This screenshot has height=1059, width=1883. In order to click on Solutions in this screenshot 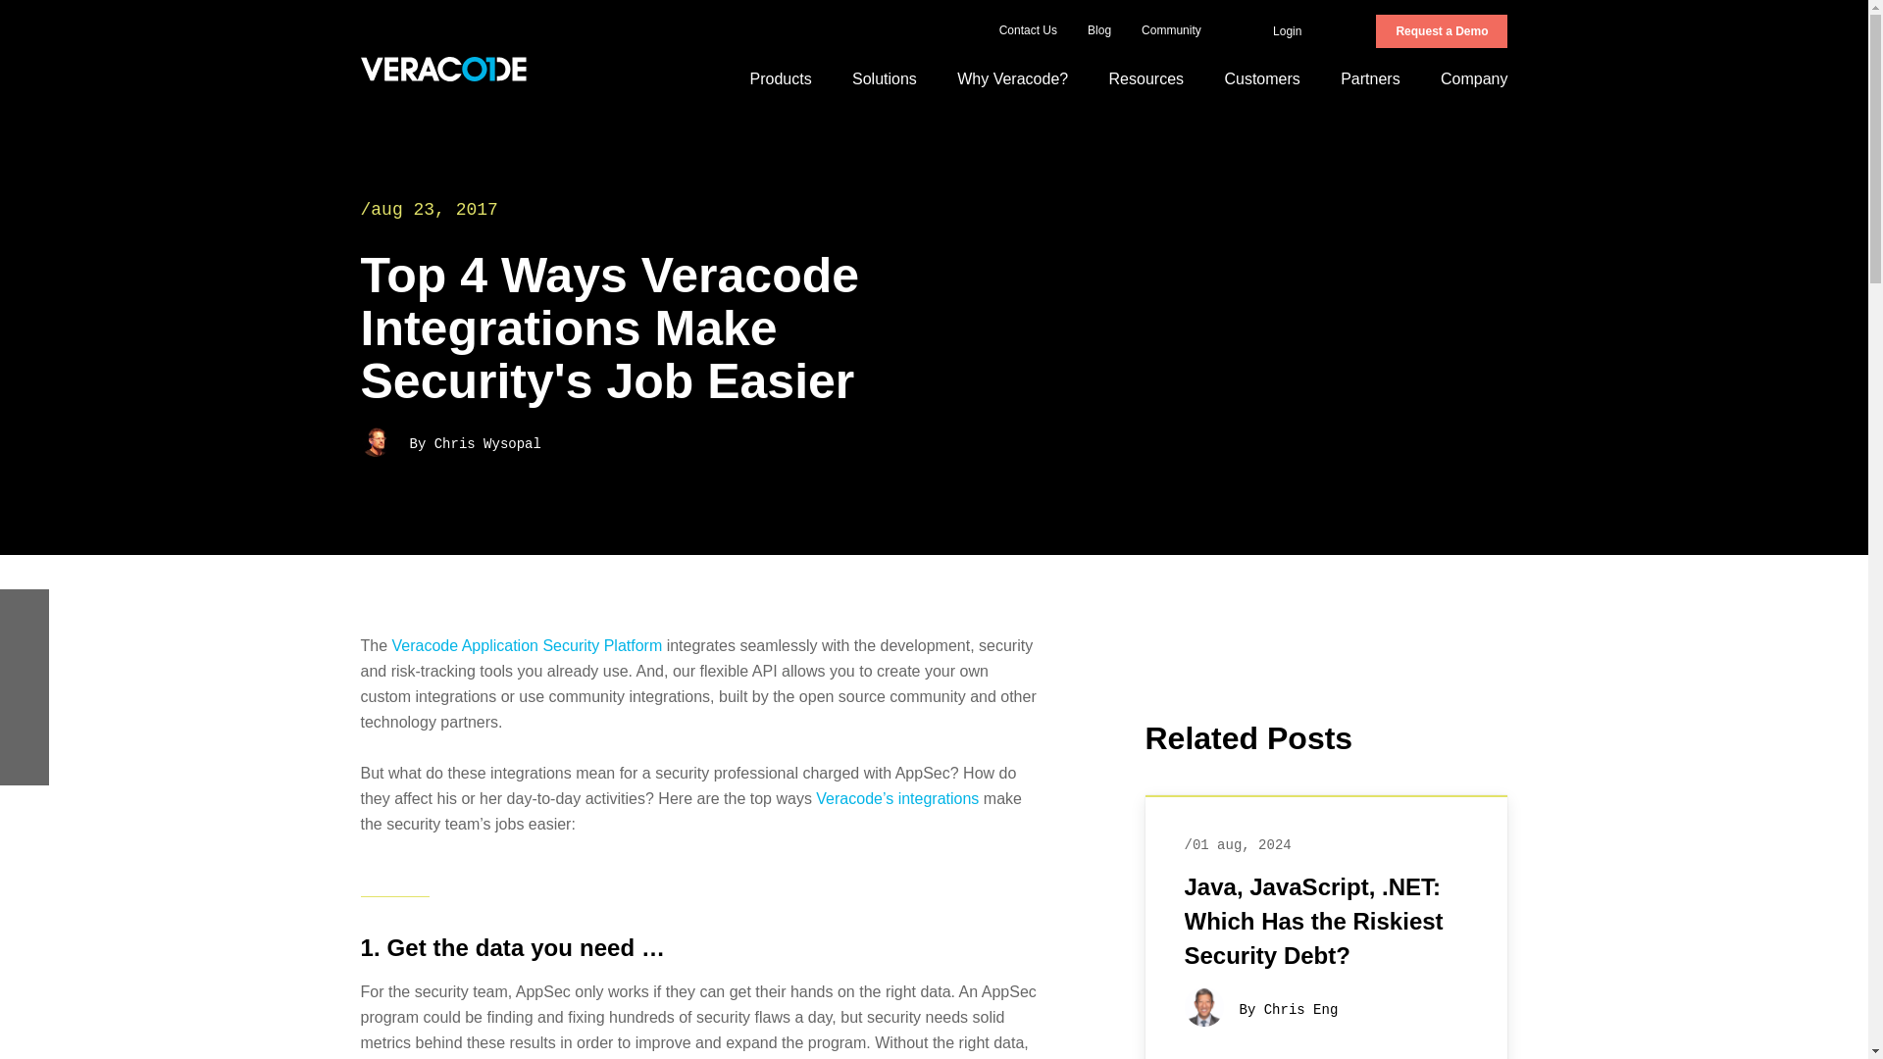, I will do `click(884, 79)`.